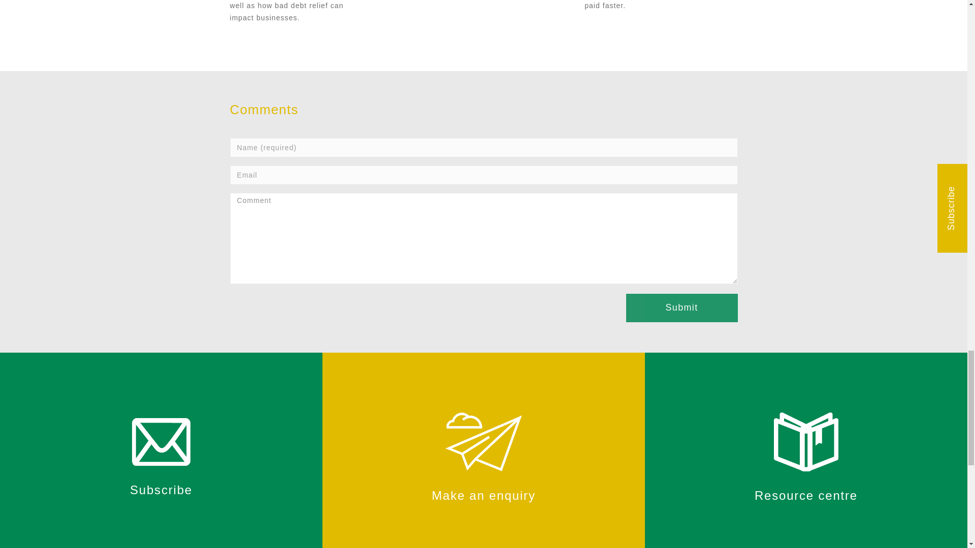 This screenshot has width=975, height=548. I want to click on Subscribe, so click(161, 457).